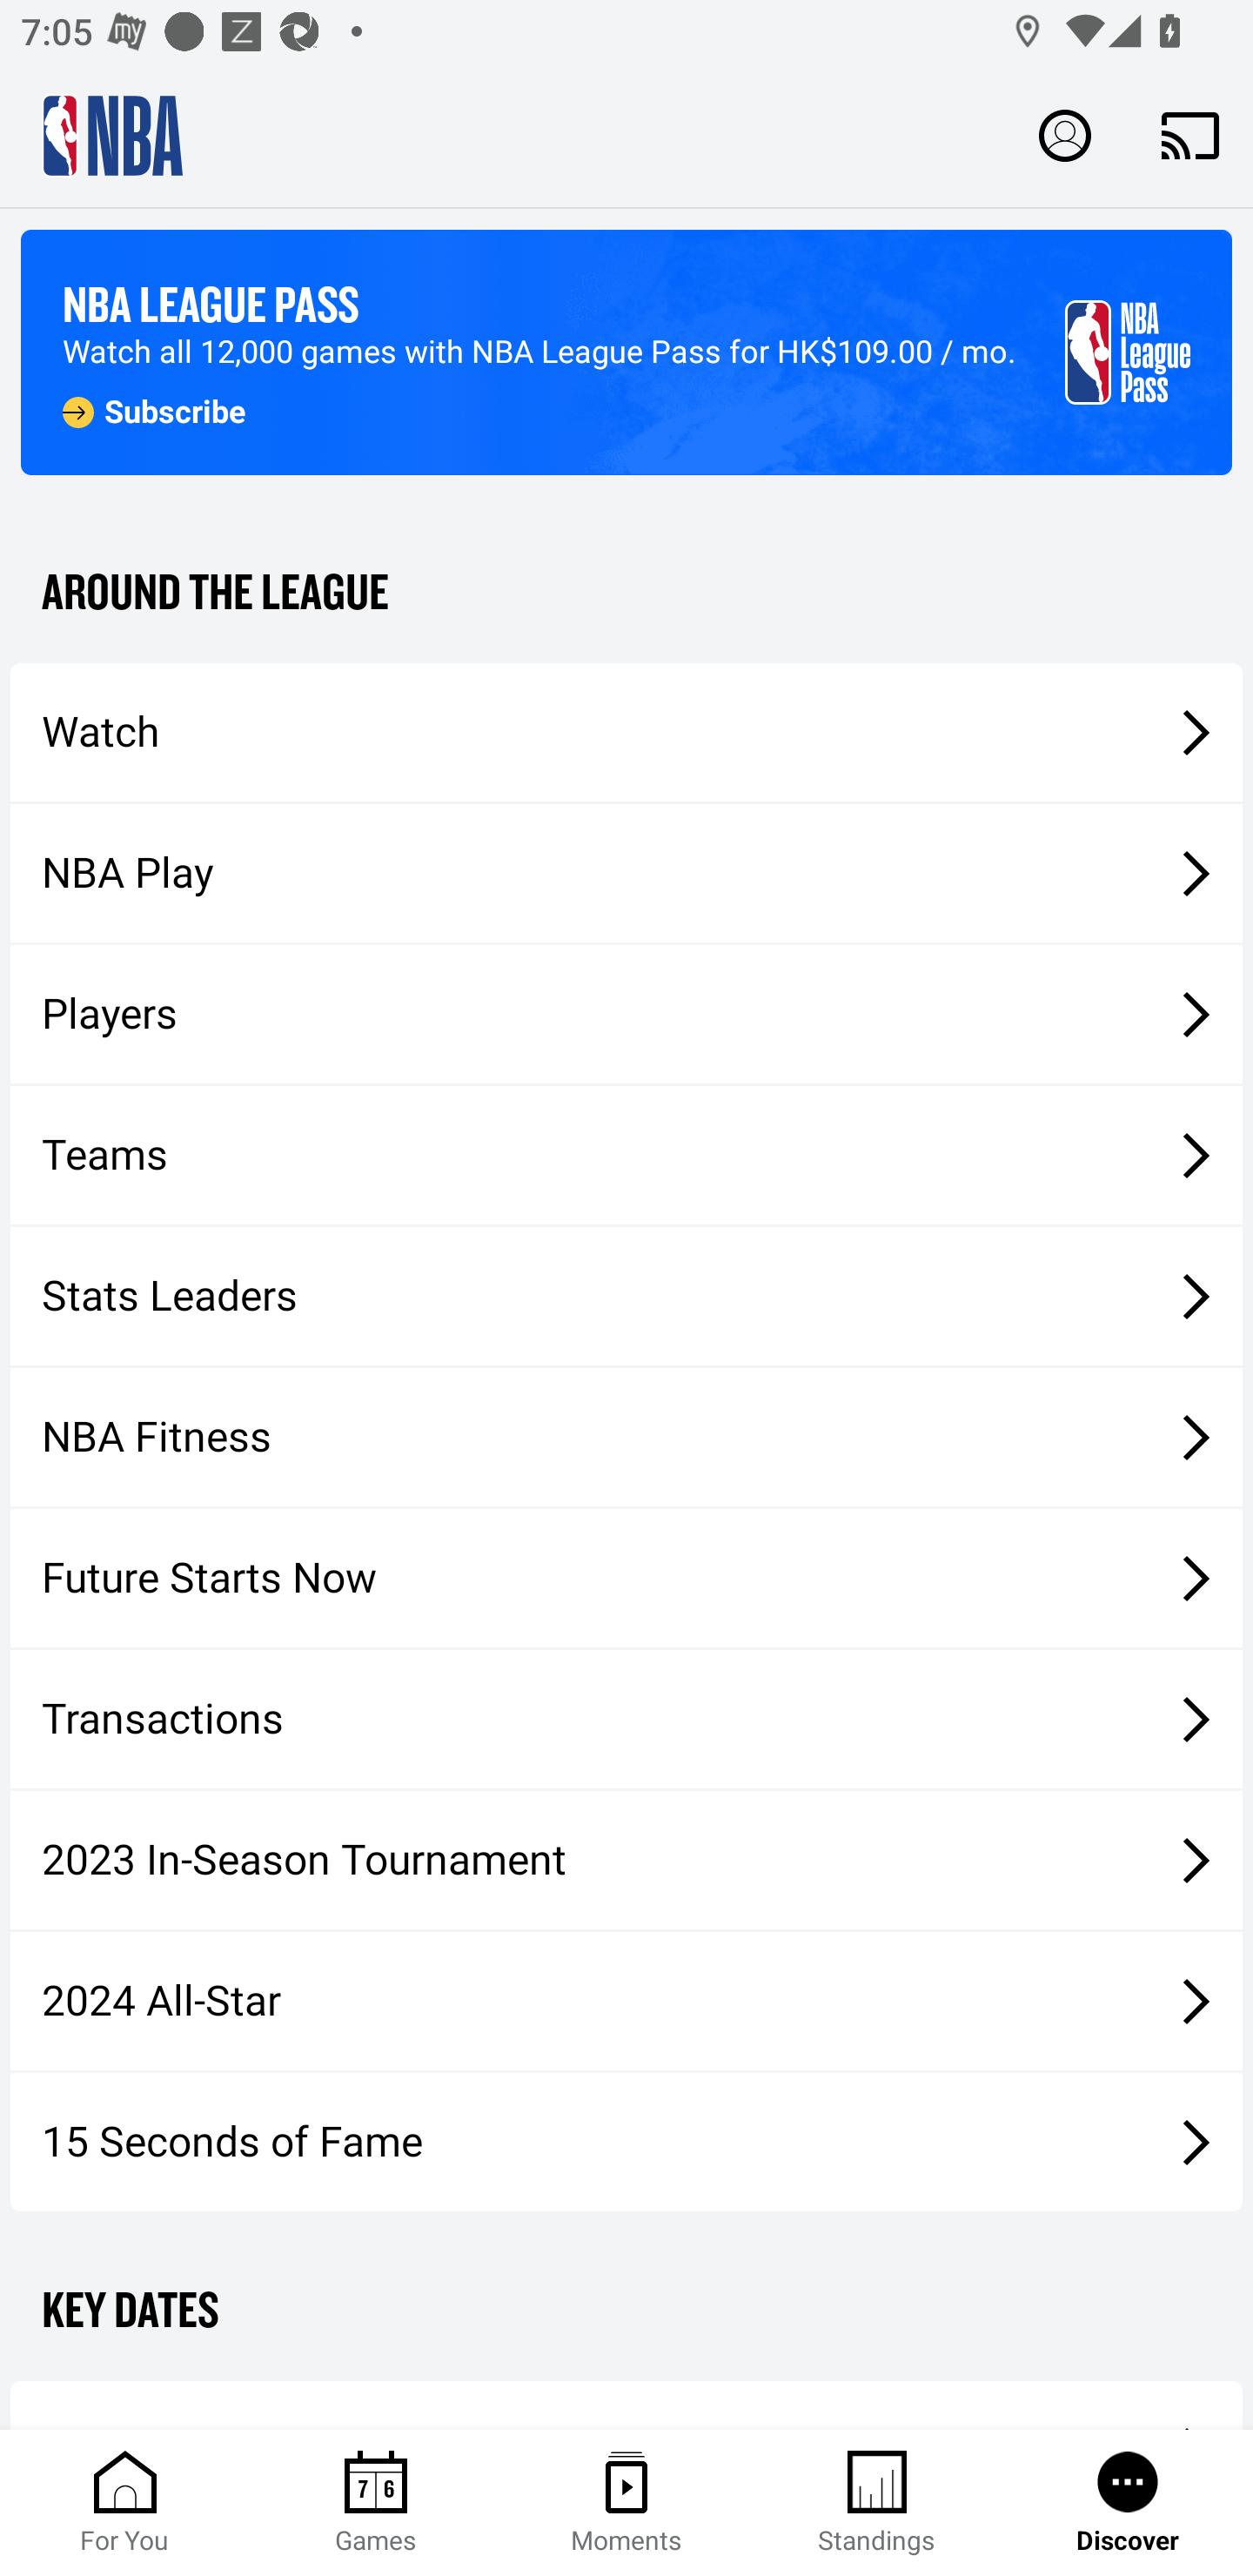 The image size is (1253, 2576). I want to click on For You, so click(125, 2503).